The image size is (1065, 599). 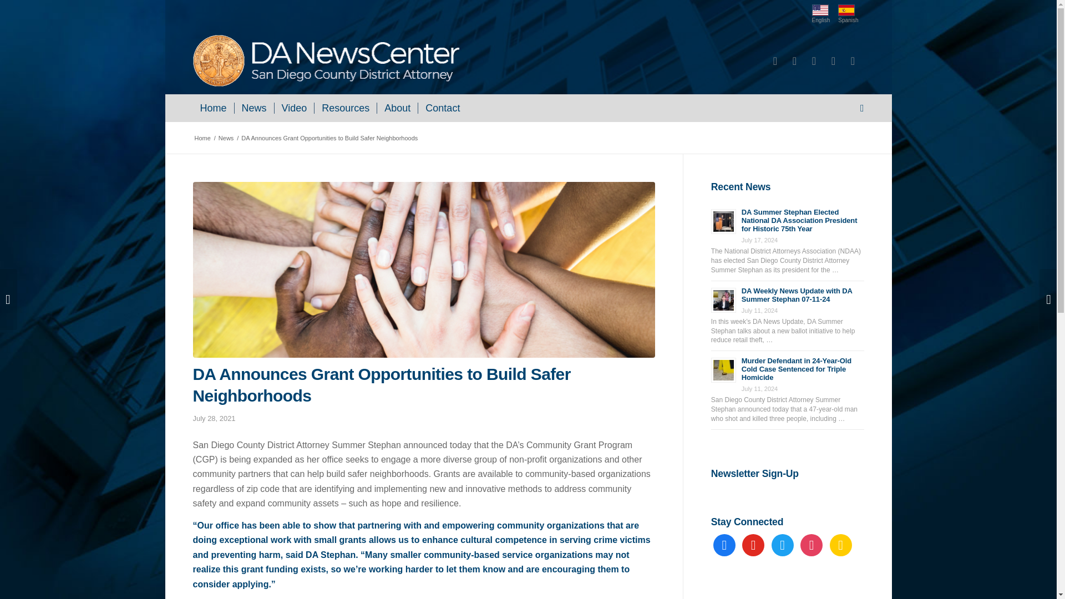 I want to click on News, so click(x=226, y=138).